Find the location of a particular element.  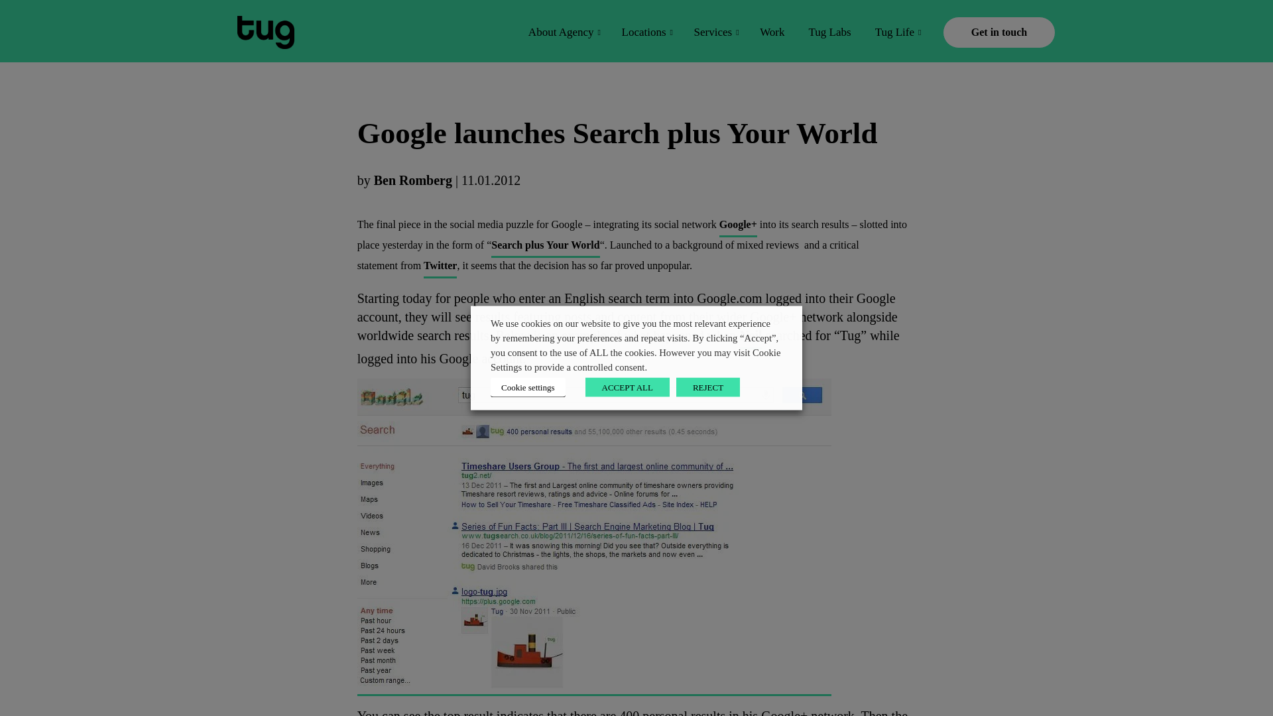

Search plus Your World is located at coordinates (545, 247).